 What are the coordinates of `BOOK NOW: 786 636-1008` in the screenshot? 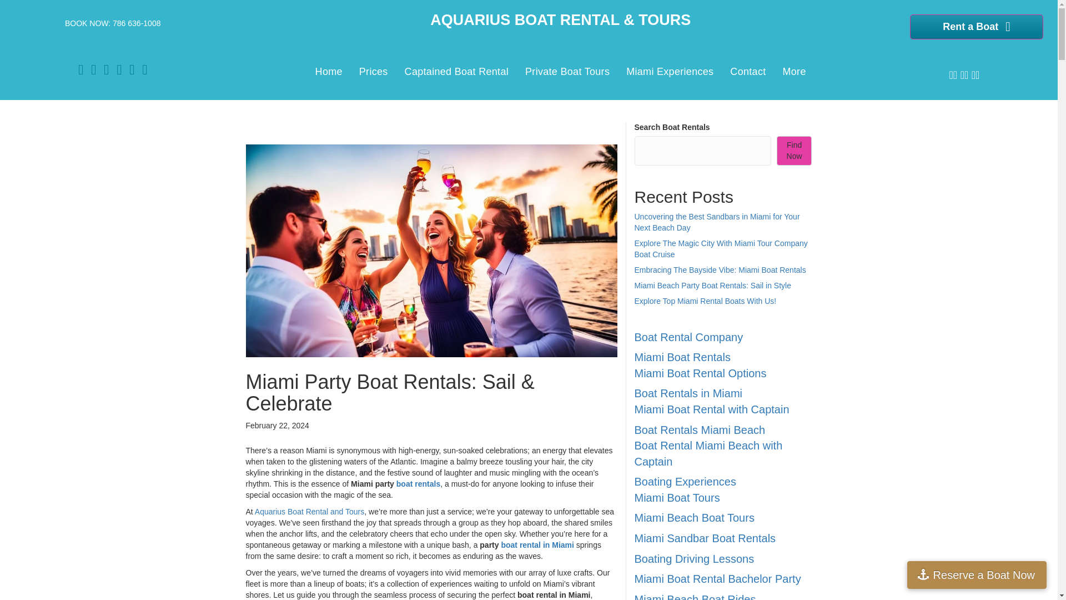 It's located at (113, 23).